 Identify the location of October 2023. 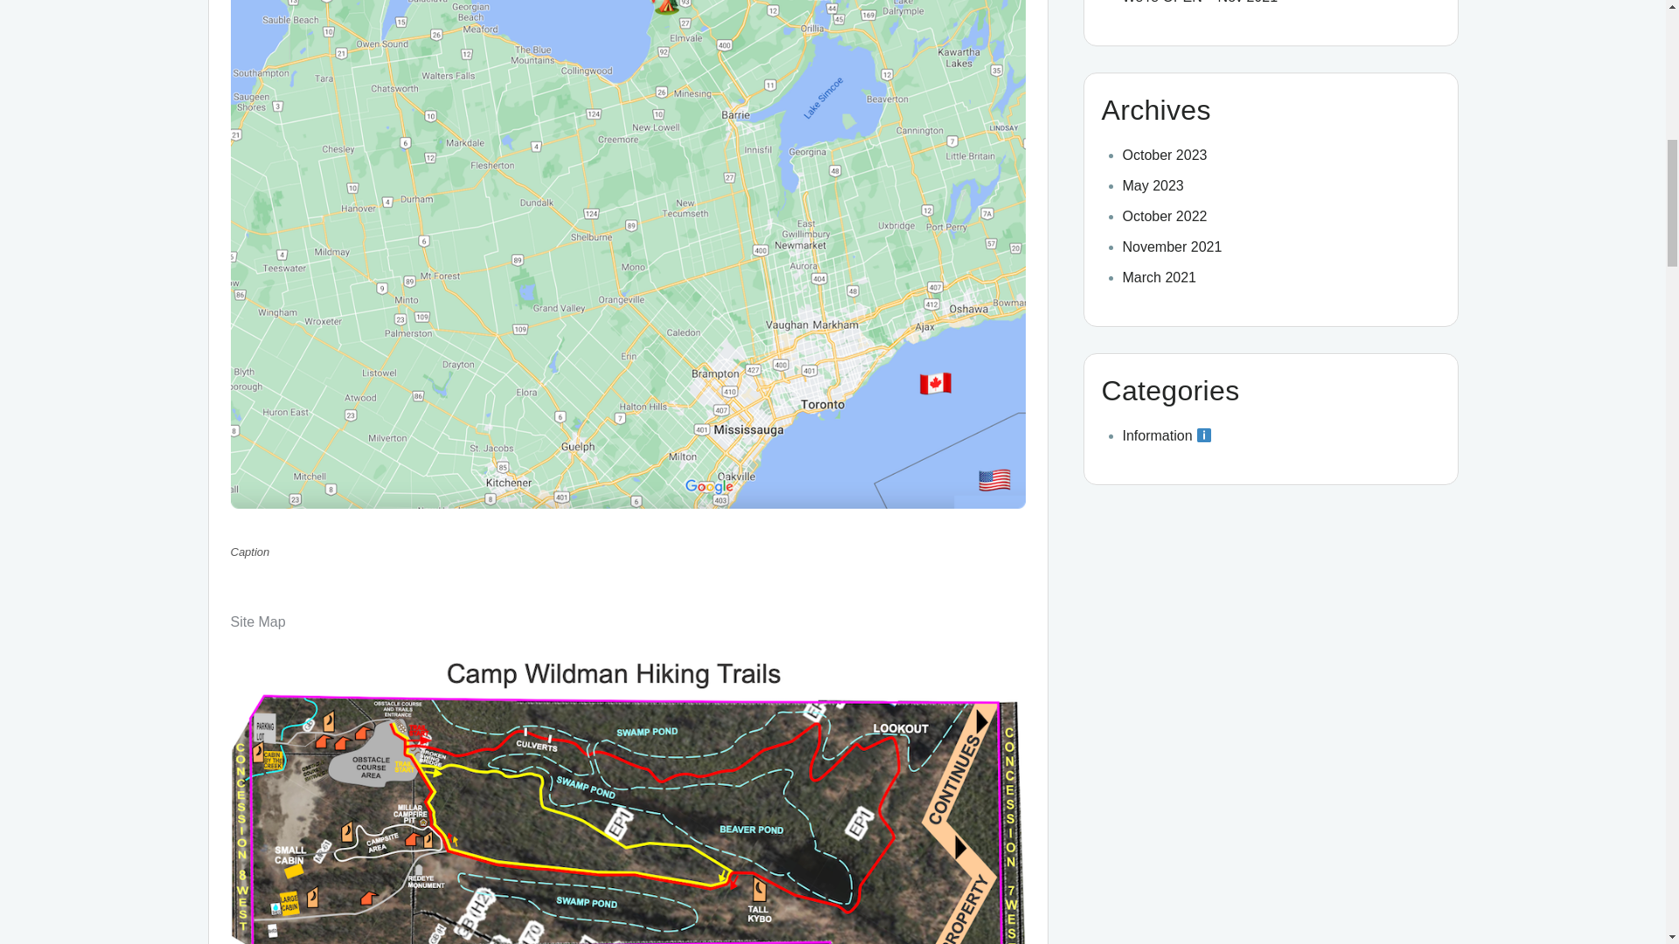
(1165, 154).